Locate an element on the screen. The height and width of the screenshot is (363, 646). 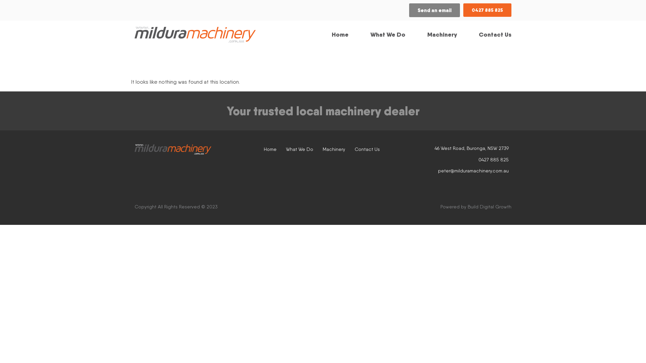
Machinery is located at coordinates (442, 35).